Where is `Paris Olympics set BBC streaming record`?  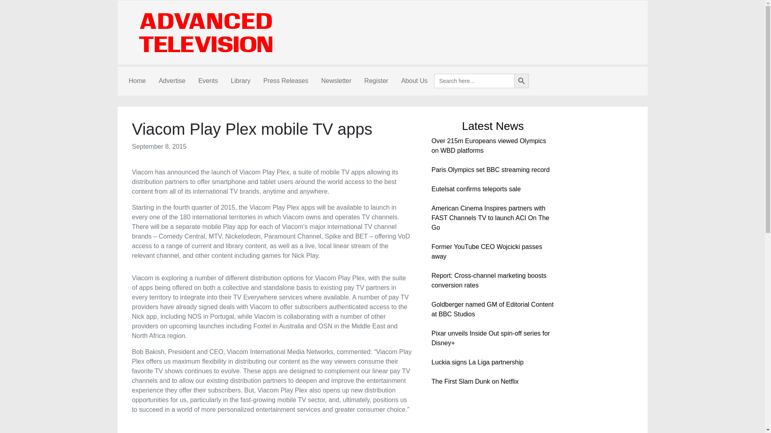
Paris Olympics set BBC streaming record is located at coordinates (490, 170).